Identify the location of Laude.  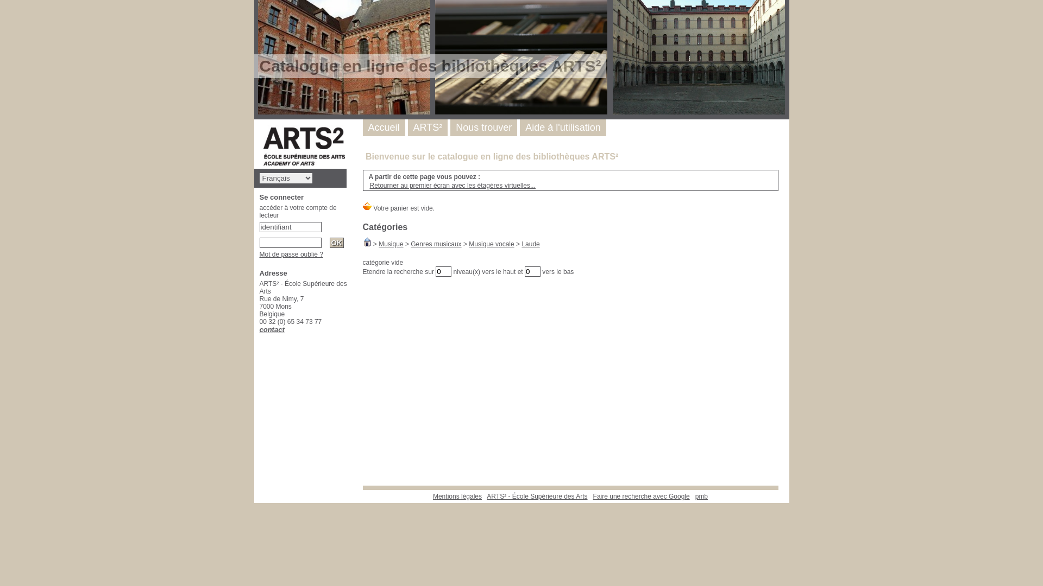
(530, 244).